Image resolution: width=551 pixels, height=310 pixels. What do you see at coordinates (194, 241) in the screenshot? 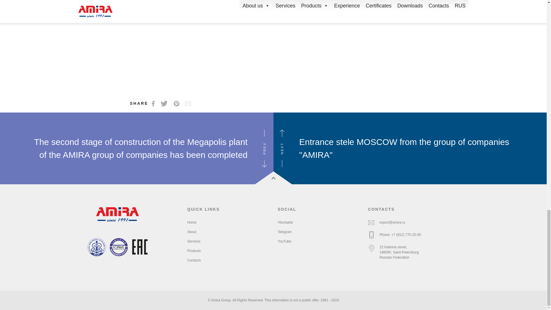
I see `Services` at bounding box center [194, 241].